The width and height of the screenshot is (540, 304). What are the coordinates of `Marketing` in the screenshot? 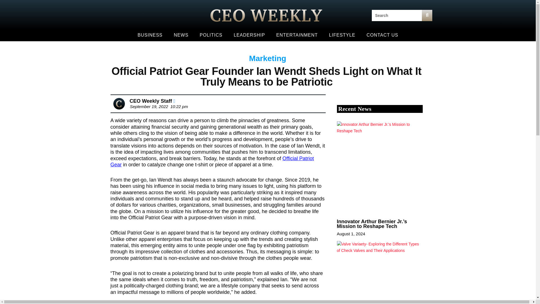 It's located at (267, 58).